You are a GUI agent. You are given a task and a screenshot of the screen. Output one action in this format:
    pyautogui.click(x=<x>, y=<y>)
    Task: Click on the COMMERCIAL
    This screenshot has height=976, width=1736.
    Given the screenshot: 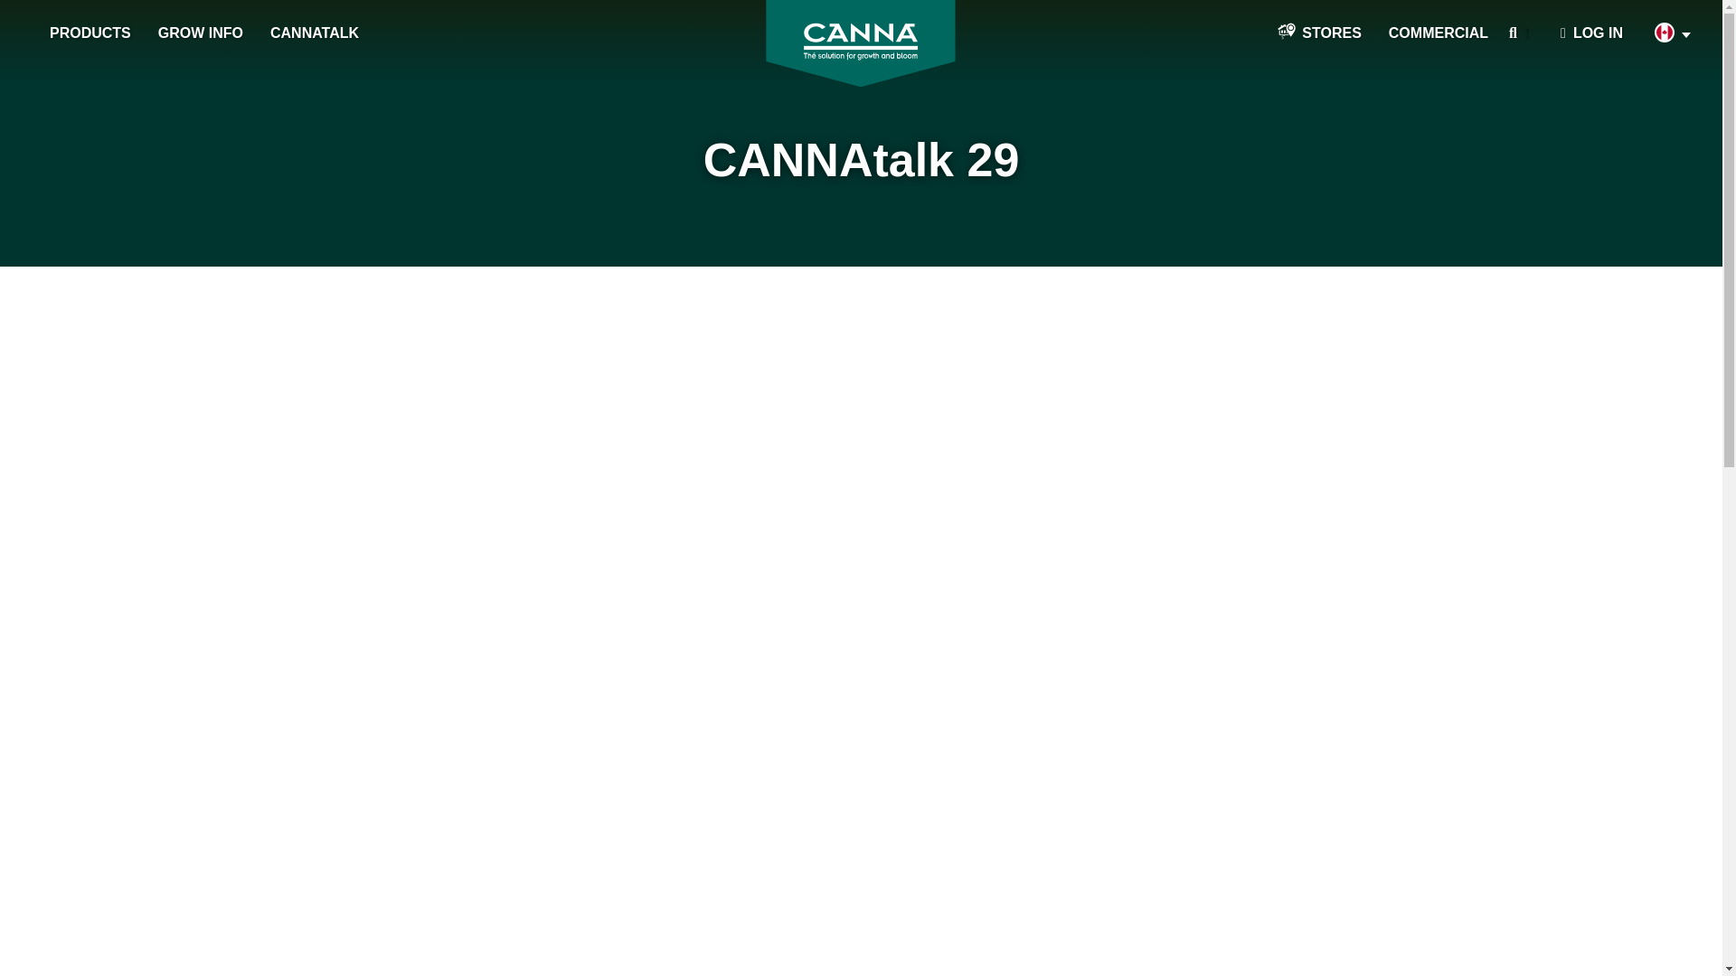 What is the action you would take?
    pyautogui.click(x=1438, y=33)
    